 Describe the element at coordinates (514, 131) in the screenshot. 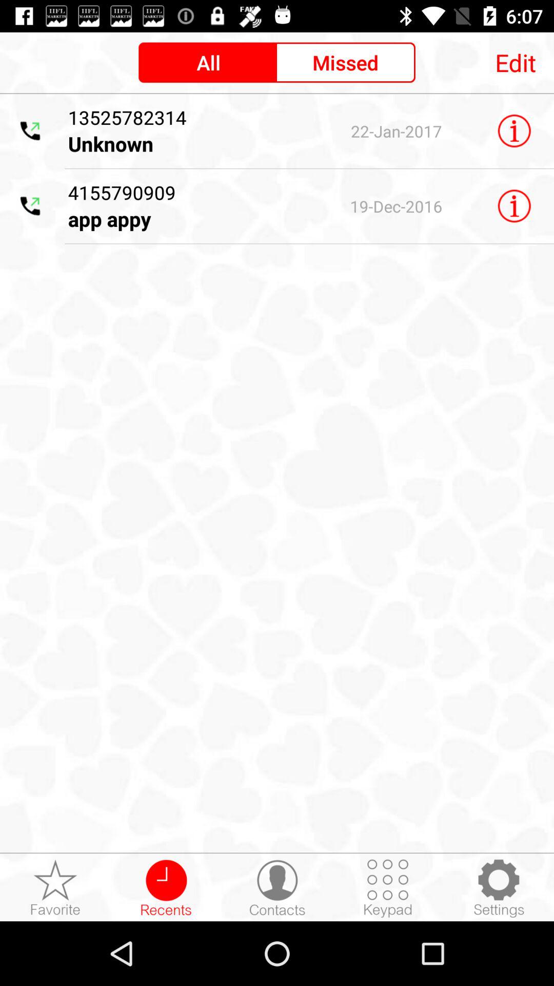

I see `go to information icon beside unknown text` at that location.